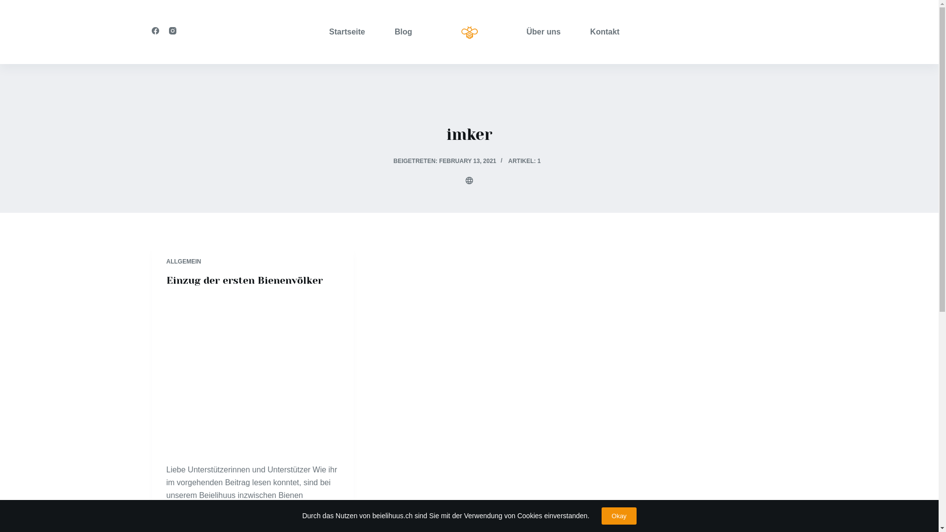  Describe the element at coordinates (184, 262) in the screenshot. I see `ALLGEMEIN` at that location.